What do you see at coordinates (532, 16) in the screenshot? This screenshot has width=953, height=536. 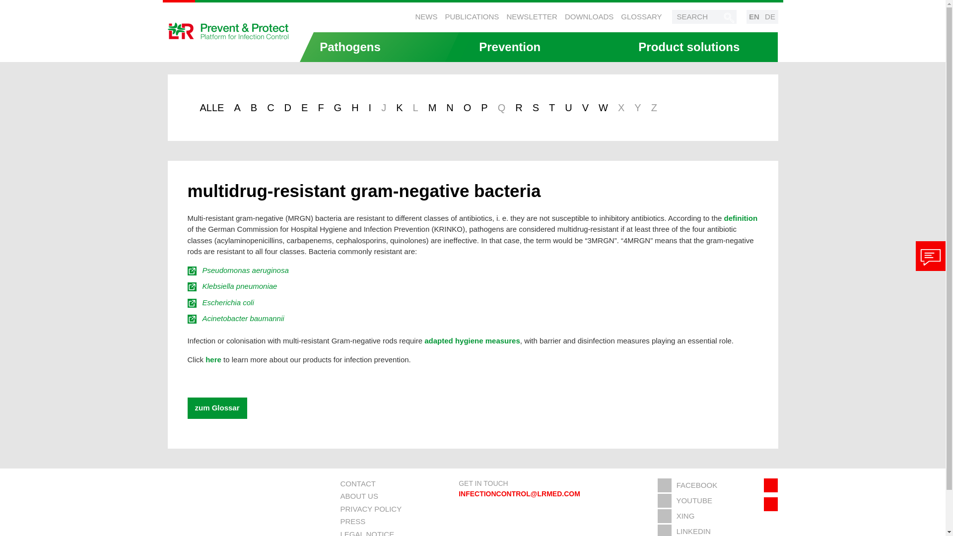 I see `NEWSLETTER` at bounding box center [532, 16].